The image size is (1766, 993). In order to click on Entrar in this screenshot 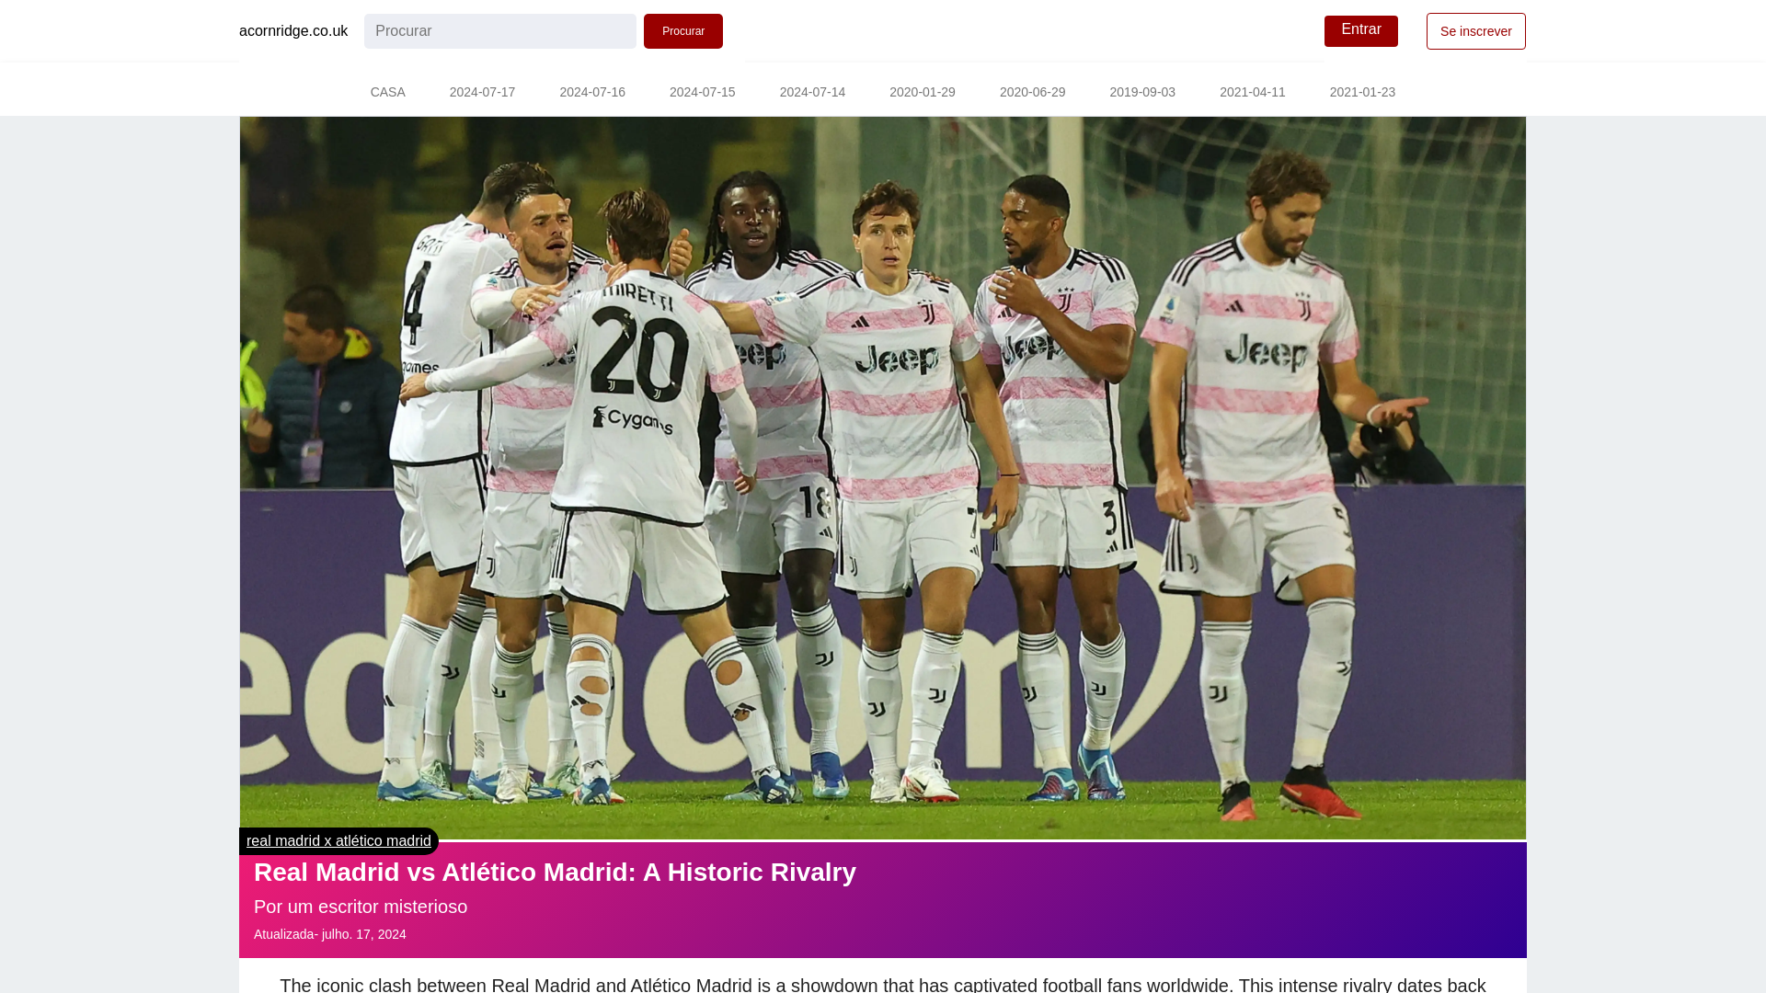, I will do `click(1361, 31)`.